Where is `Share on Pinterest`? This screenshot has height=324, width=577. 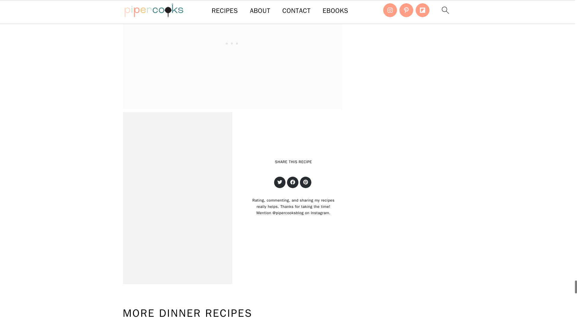
Share on Pinterest is located at coordinates (306, 182).